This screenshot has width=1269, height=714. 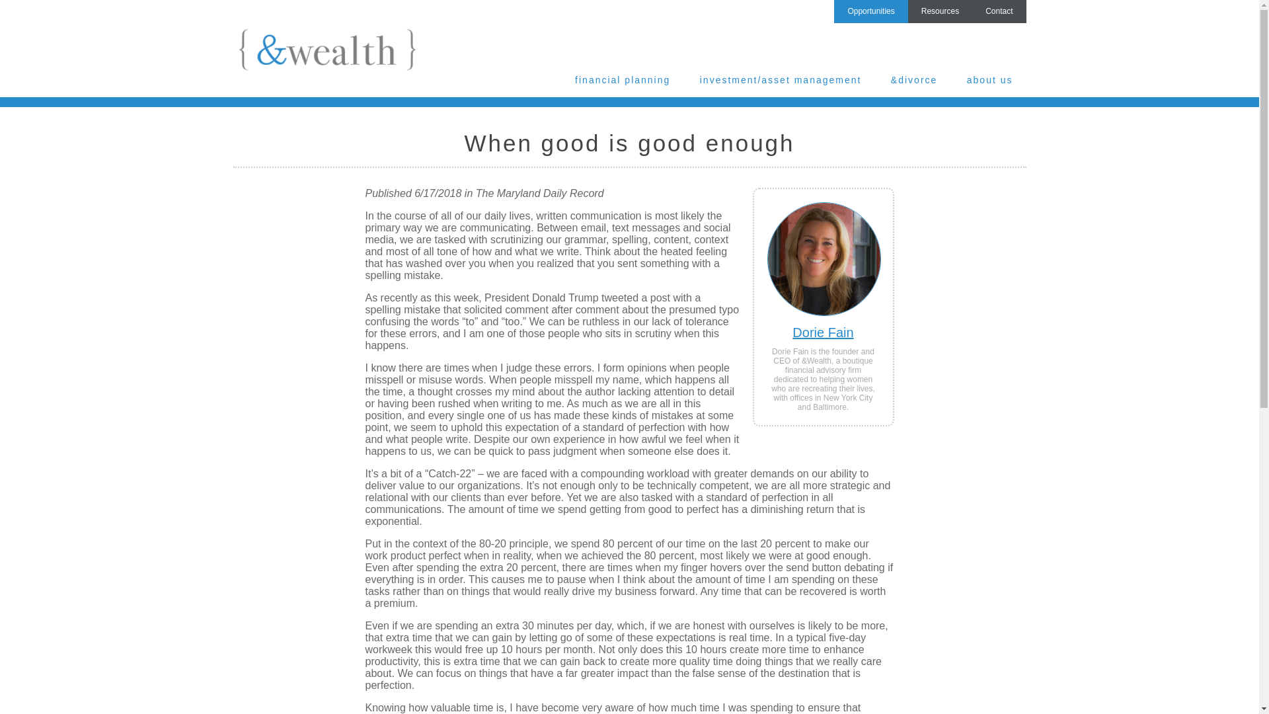 What do you see at coordinates (822, 333) in the screenshot?
I see `Posts by Dorie Fain` at bounding box center [822, 333].